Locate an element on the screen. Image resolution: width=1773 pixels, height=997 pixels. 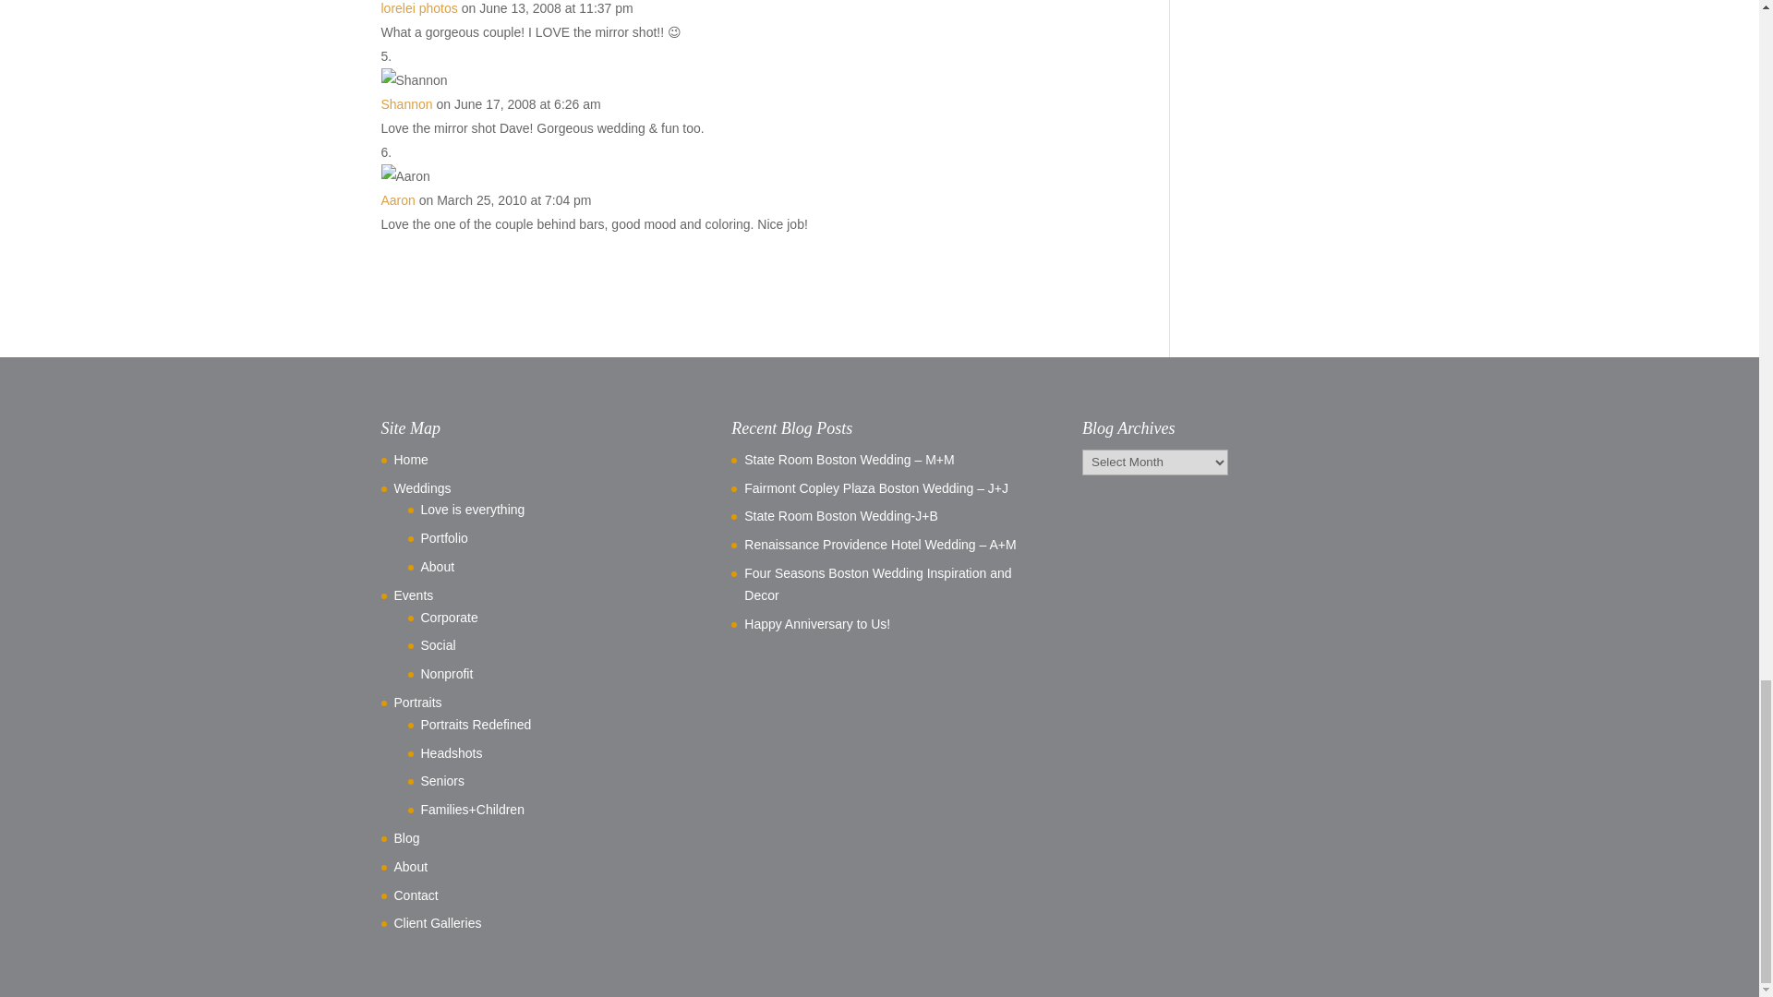
lorelei photos is located at coordinates (419, 8).